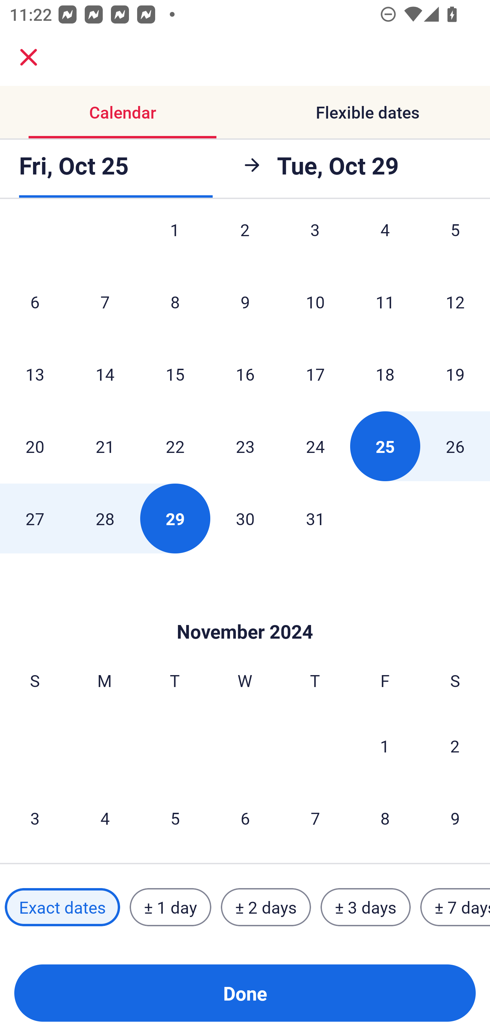 This screenshot has height=1036, width=490. What do you see at coordinates (385, 746) in the screenshot?
I see `1 Friday, November 1, 2024` at bounding box center [385, 746].